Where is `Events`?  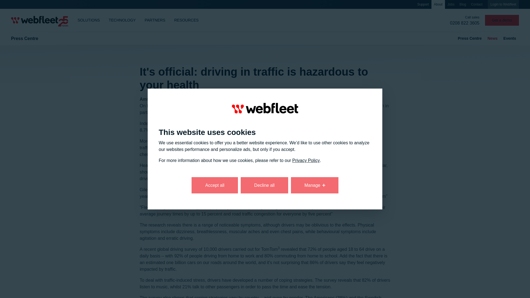 Events is located at coordinates (510, 38).